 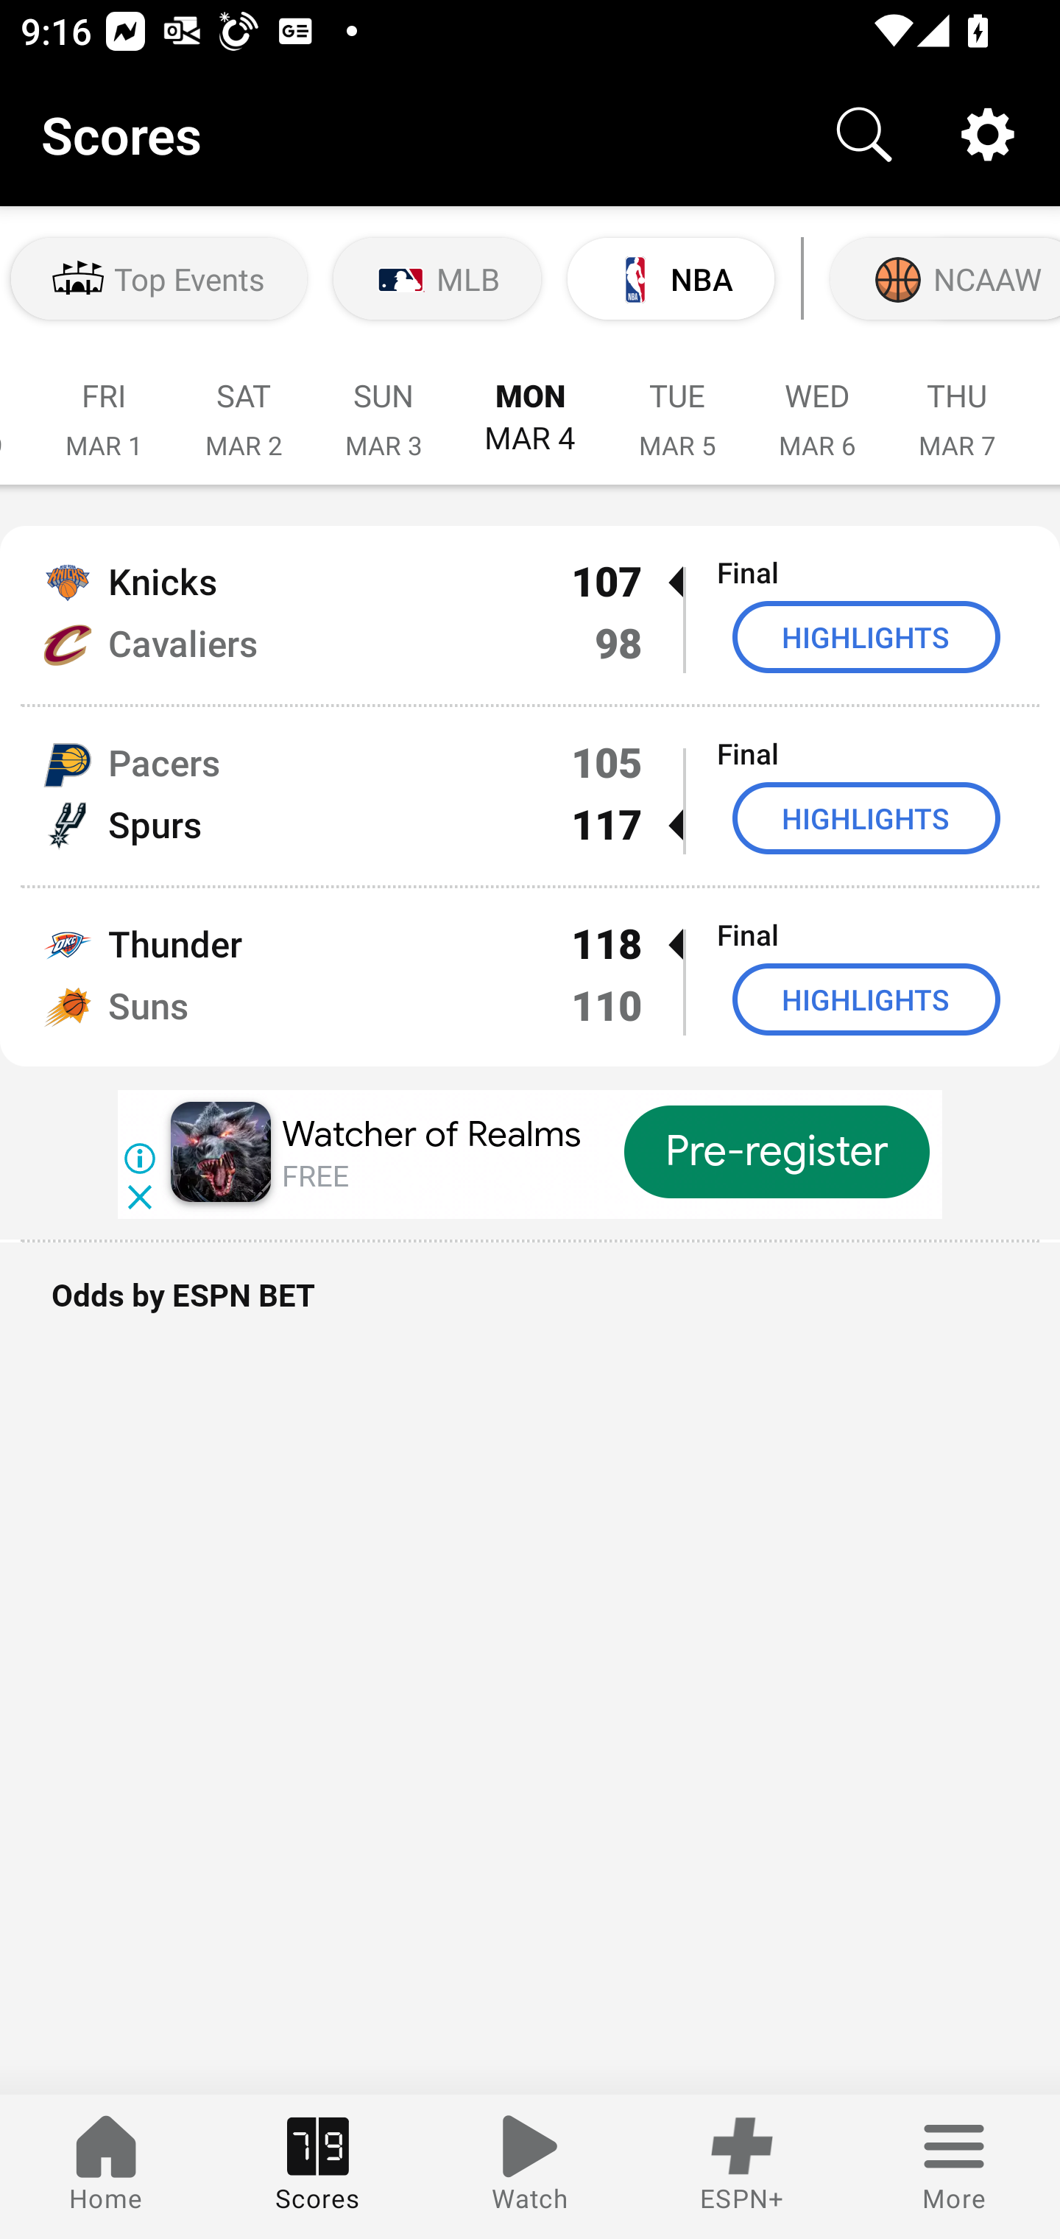 What do you see at coordinates (431, 1133) in the screenshot?
I see `Watcher of Realms` at bounding box center [431, 1133].